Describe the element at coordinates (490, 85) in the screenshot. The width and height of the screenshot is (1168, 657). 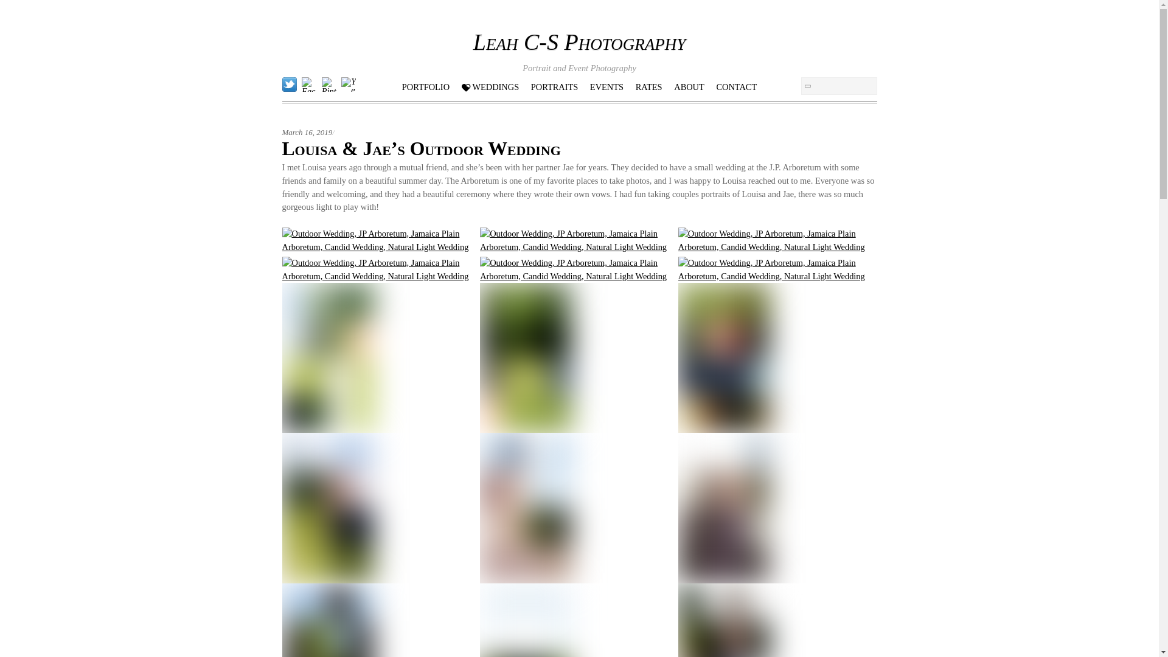
I see `WEDDINGS` at that location.